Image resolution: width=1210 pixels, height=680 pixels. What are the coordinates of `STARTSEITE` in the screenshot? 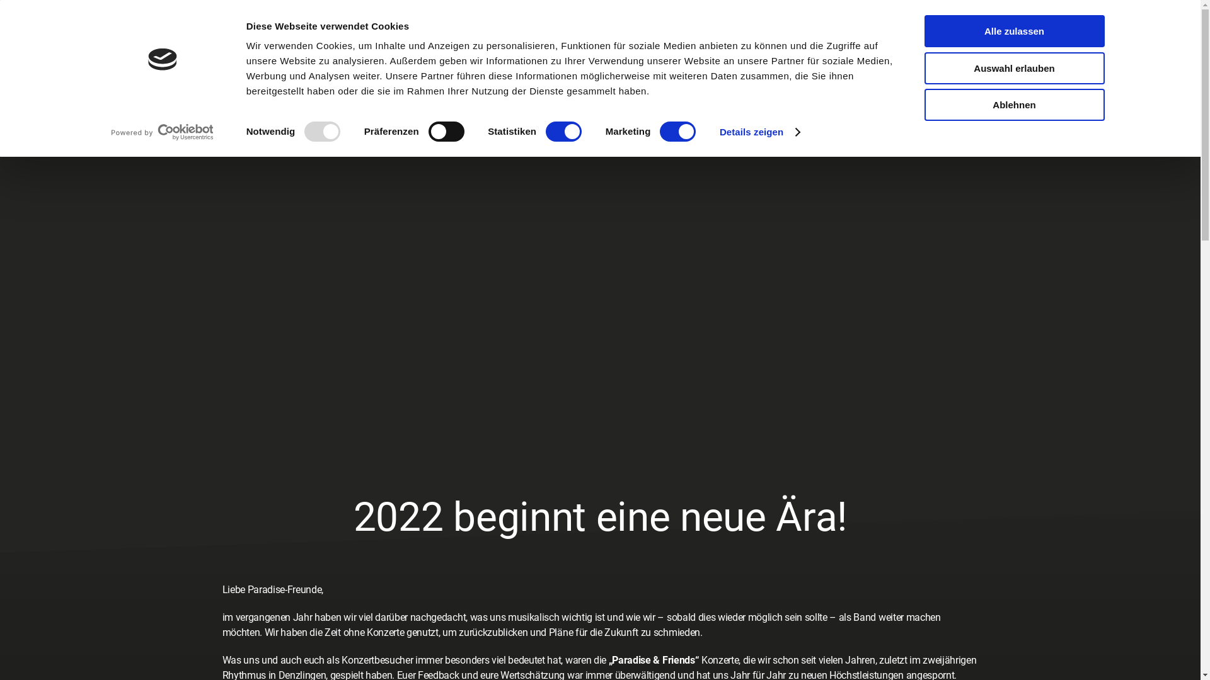 It's located at (63, 25).